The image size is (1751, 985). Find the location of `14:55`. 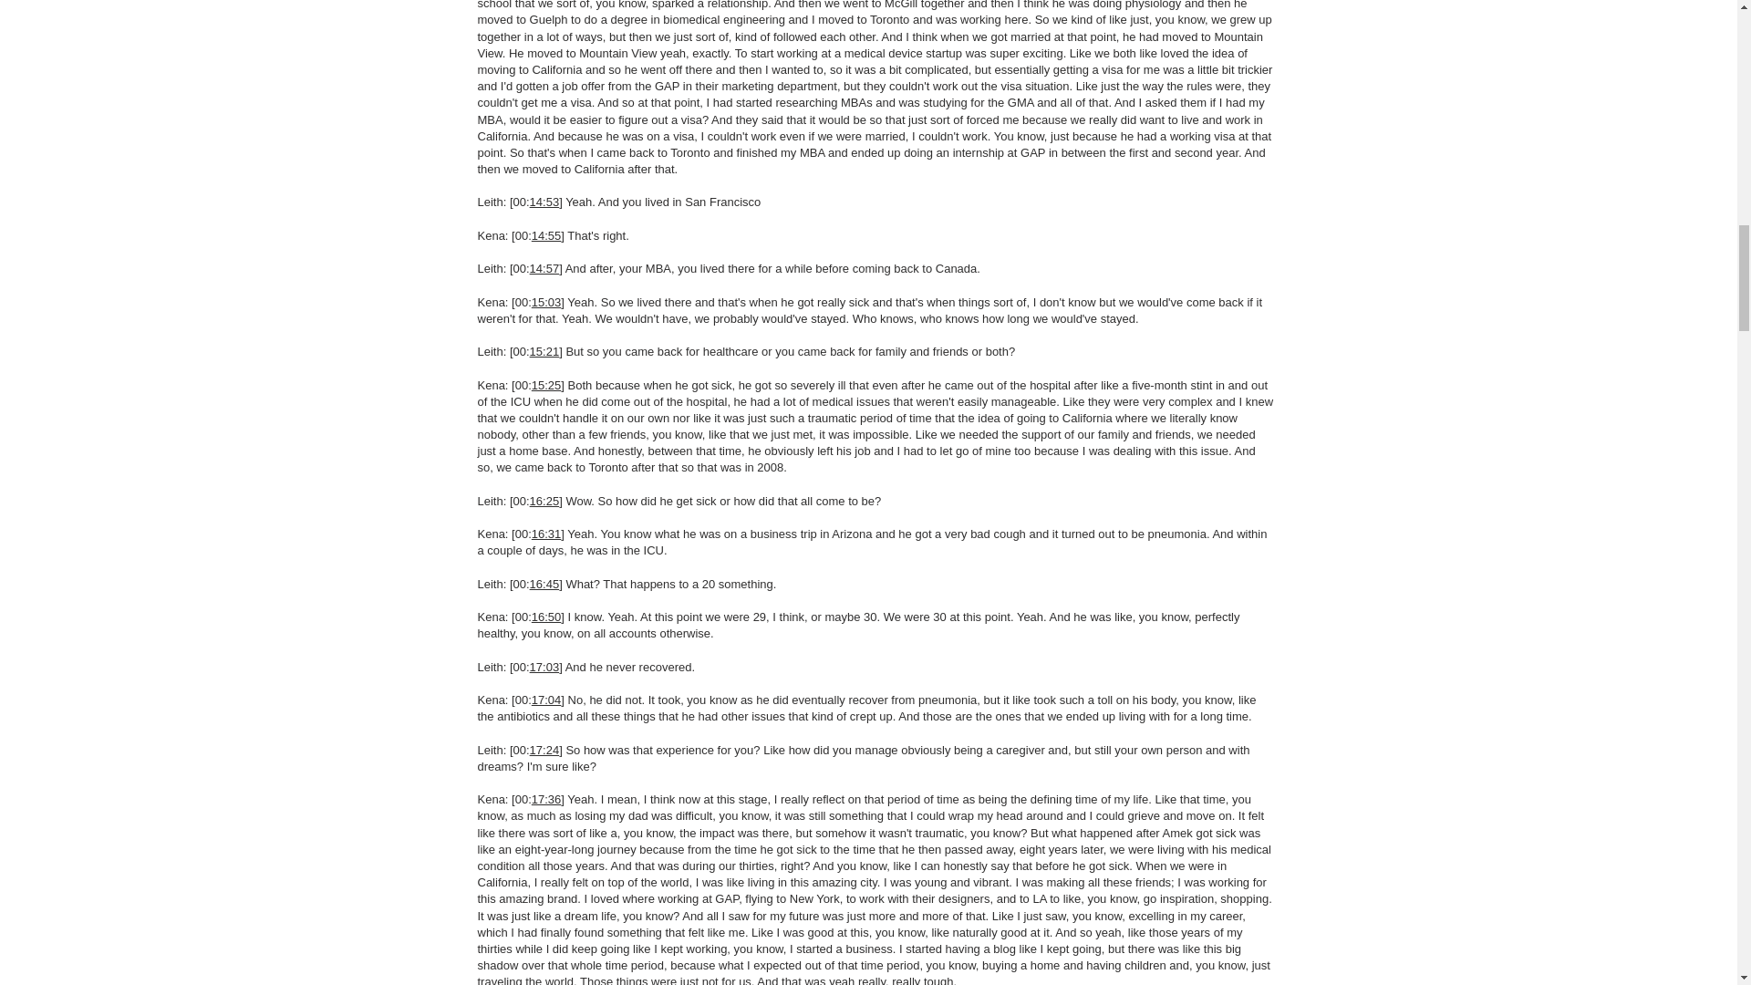

14:55 is located at coordinates (547, 235).